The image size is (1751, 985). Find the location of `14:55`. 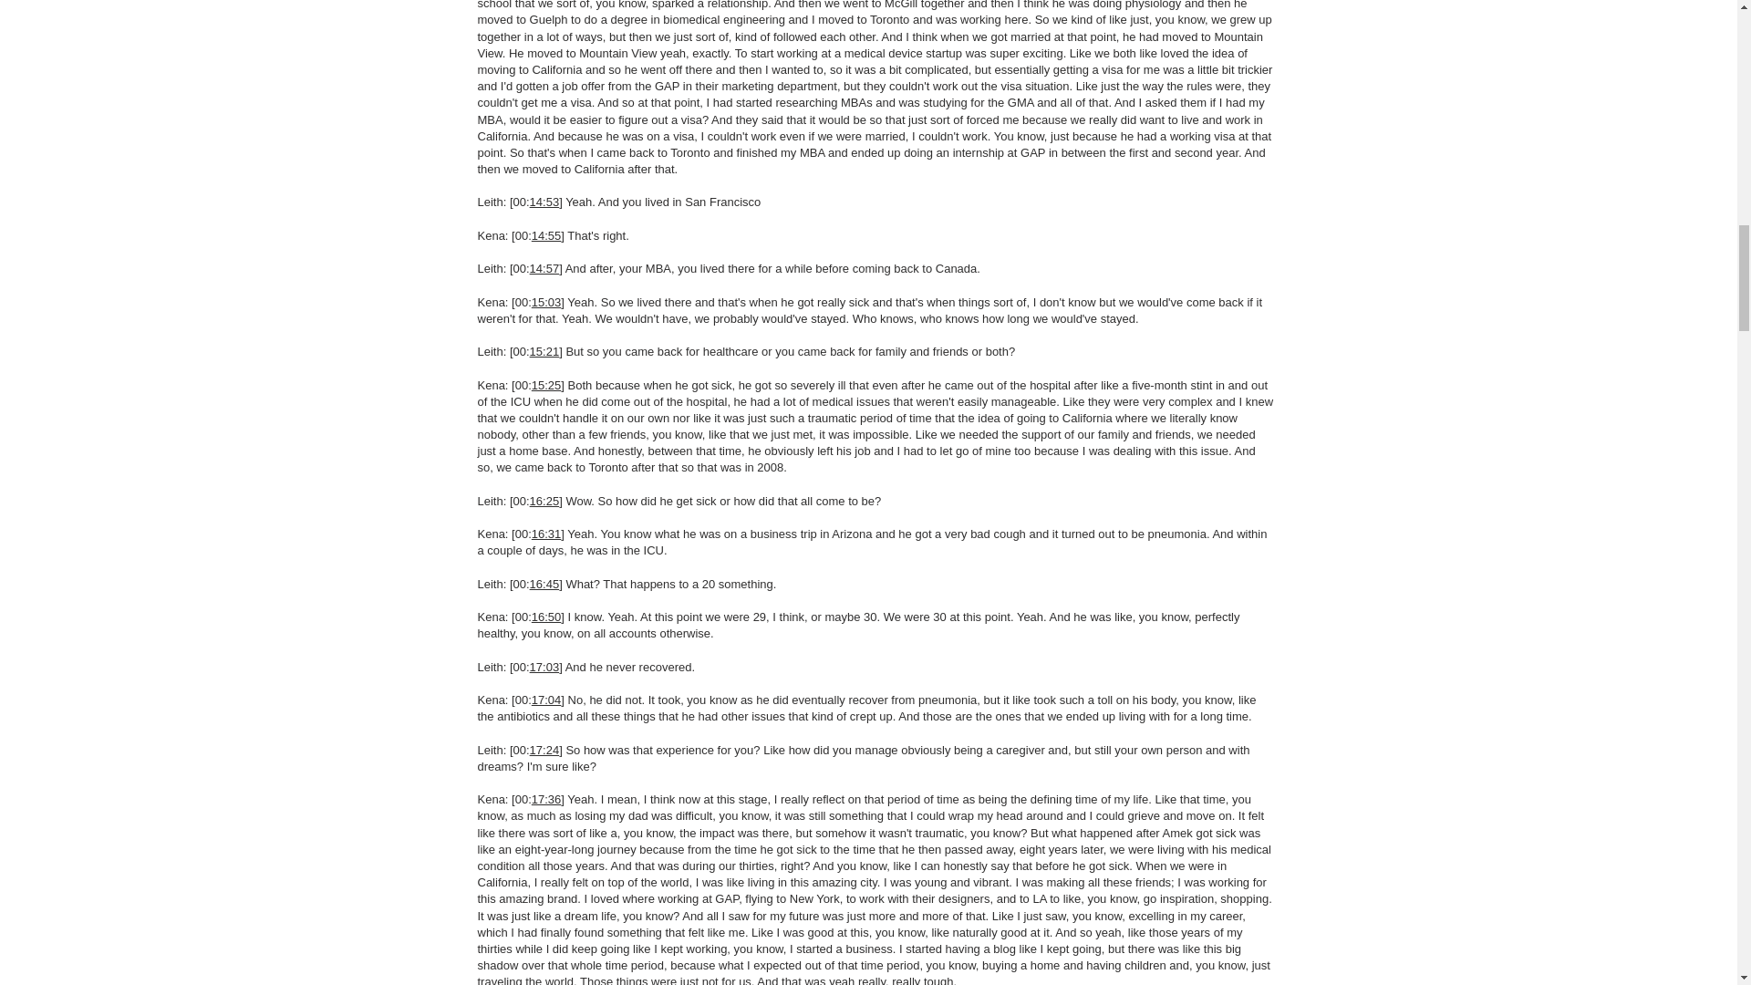

14:55 is located at coordinates (547, 235).